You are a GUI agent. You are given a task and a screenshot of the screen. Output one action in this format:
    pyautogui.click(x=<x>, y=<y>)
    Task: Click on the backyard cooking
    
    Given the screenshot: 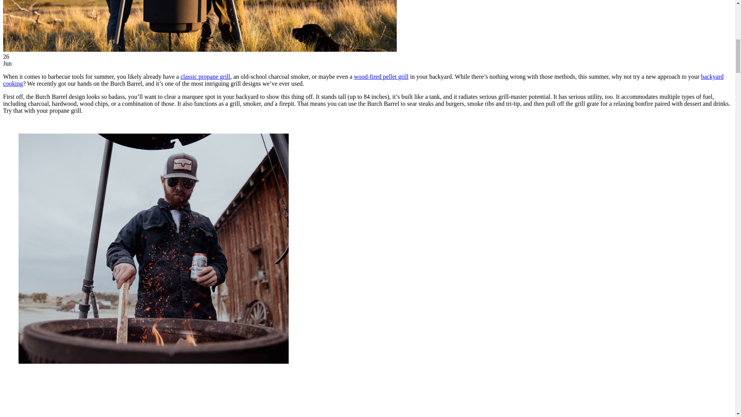 What is the action you would take?
    pyautogui.click(x=363, y=80)
    